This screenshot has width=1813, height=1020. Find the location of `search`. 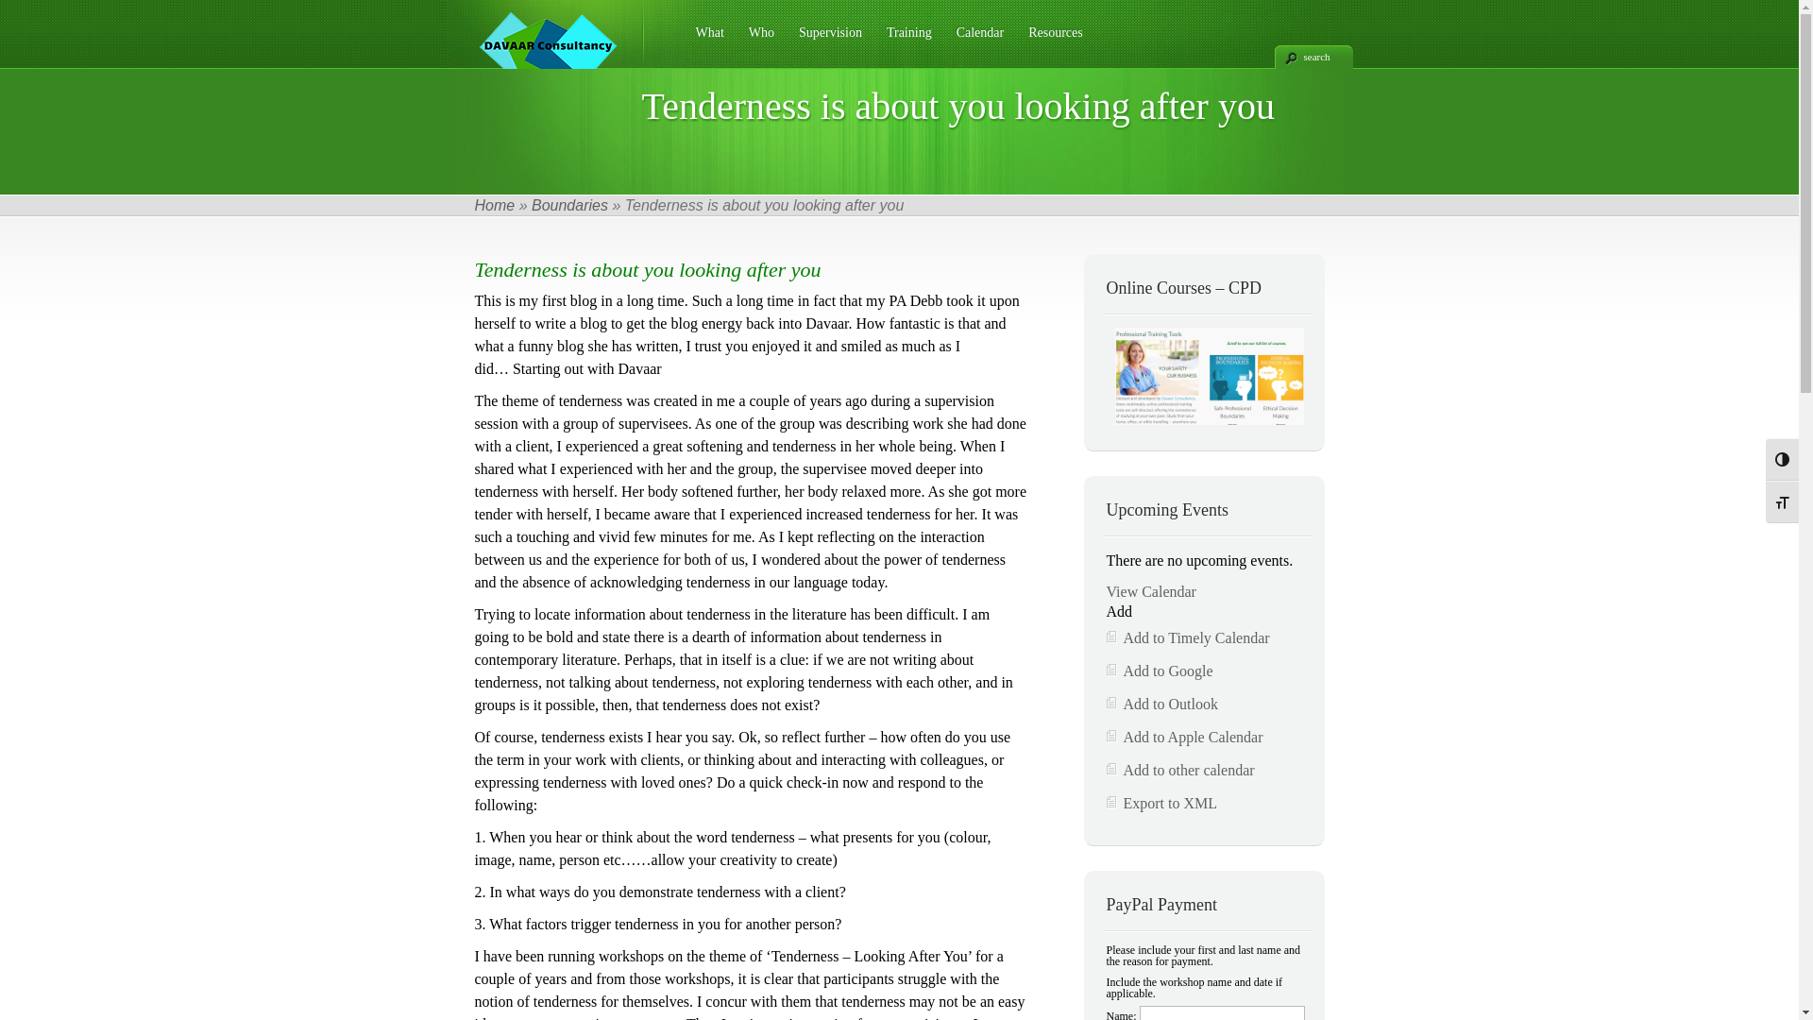

search is located at coordinates (1314, 57).